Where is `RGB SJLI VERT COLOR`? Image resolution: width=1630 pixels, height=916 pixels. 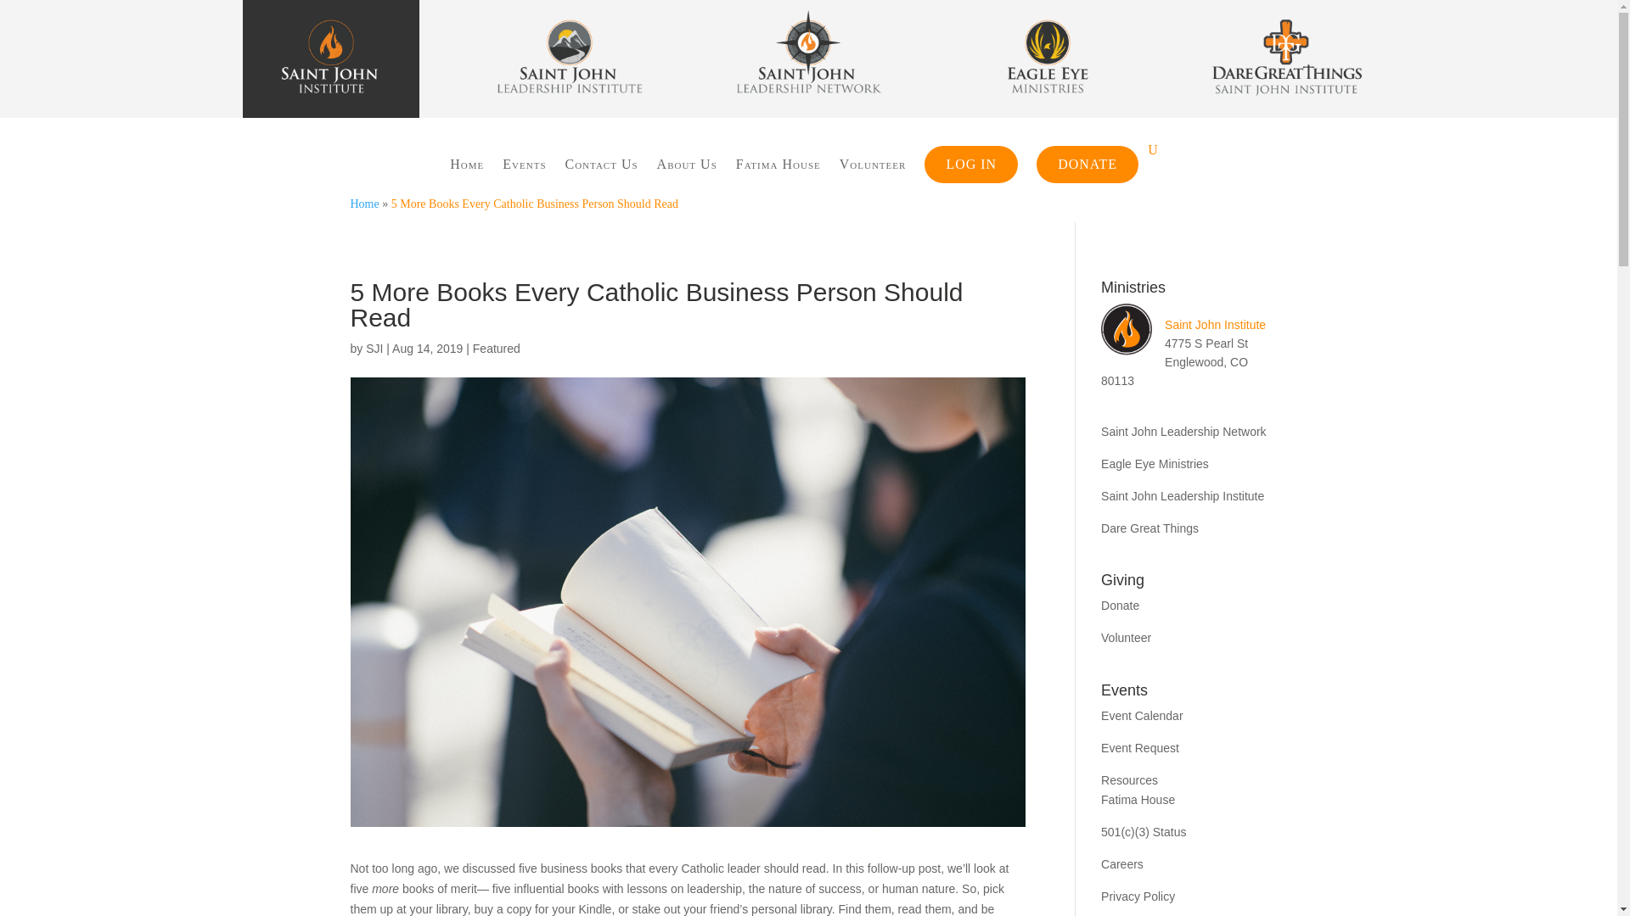 RGB SJLI VERT COLOR is located at coordinates (569, 59).